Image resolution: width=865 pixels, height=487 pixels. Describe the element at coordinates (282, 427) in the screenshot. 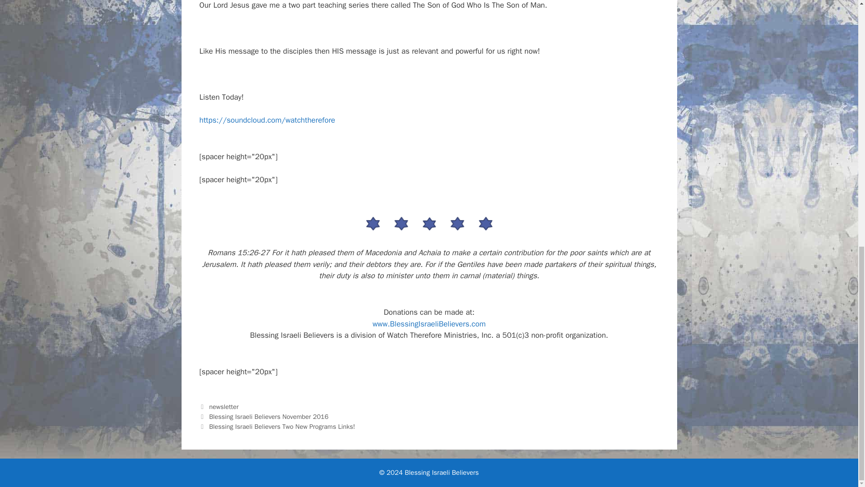

I see `Blessing Israeli Believers Two New Programs Links!` at that location.